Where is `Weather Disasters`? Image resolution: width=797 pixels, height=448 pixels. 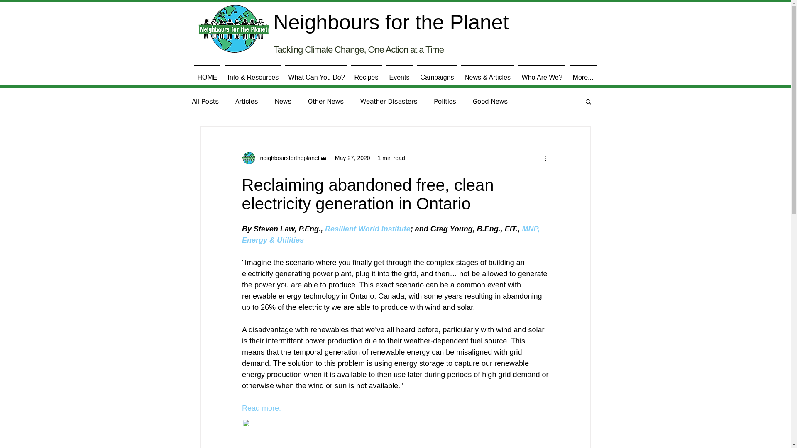 Weather Disasters is located at coordinates (389, 101).